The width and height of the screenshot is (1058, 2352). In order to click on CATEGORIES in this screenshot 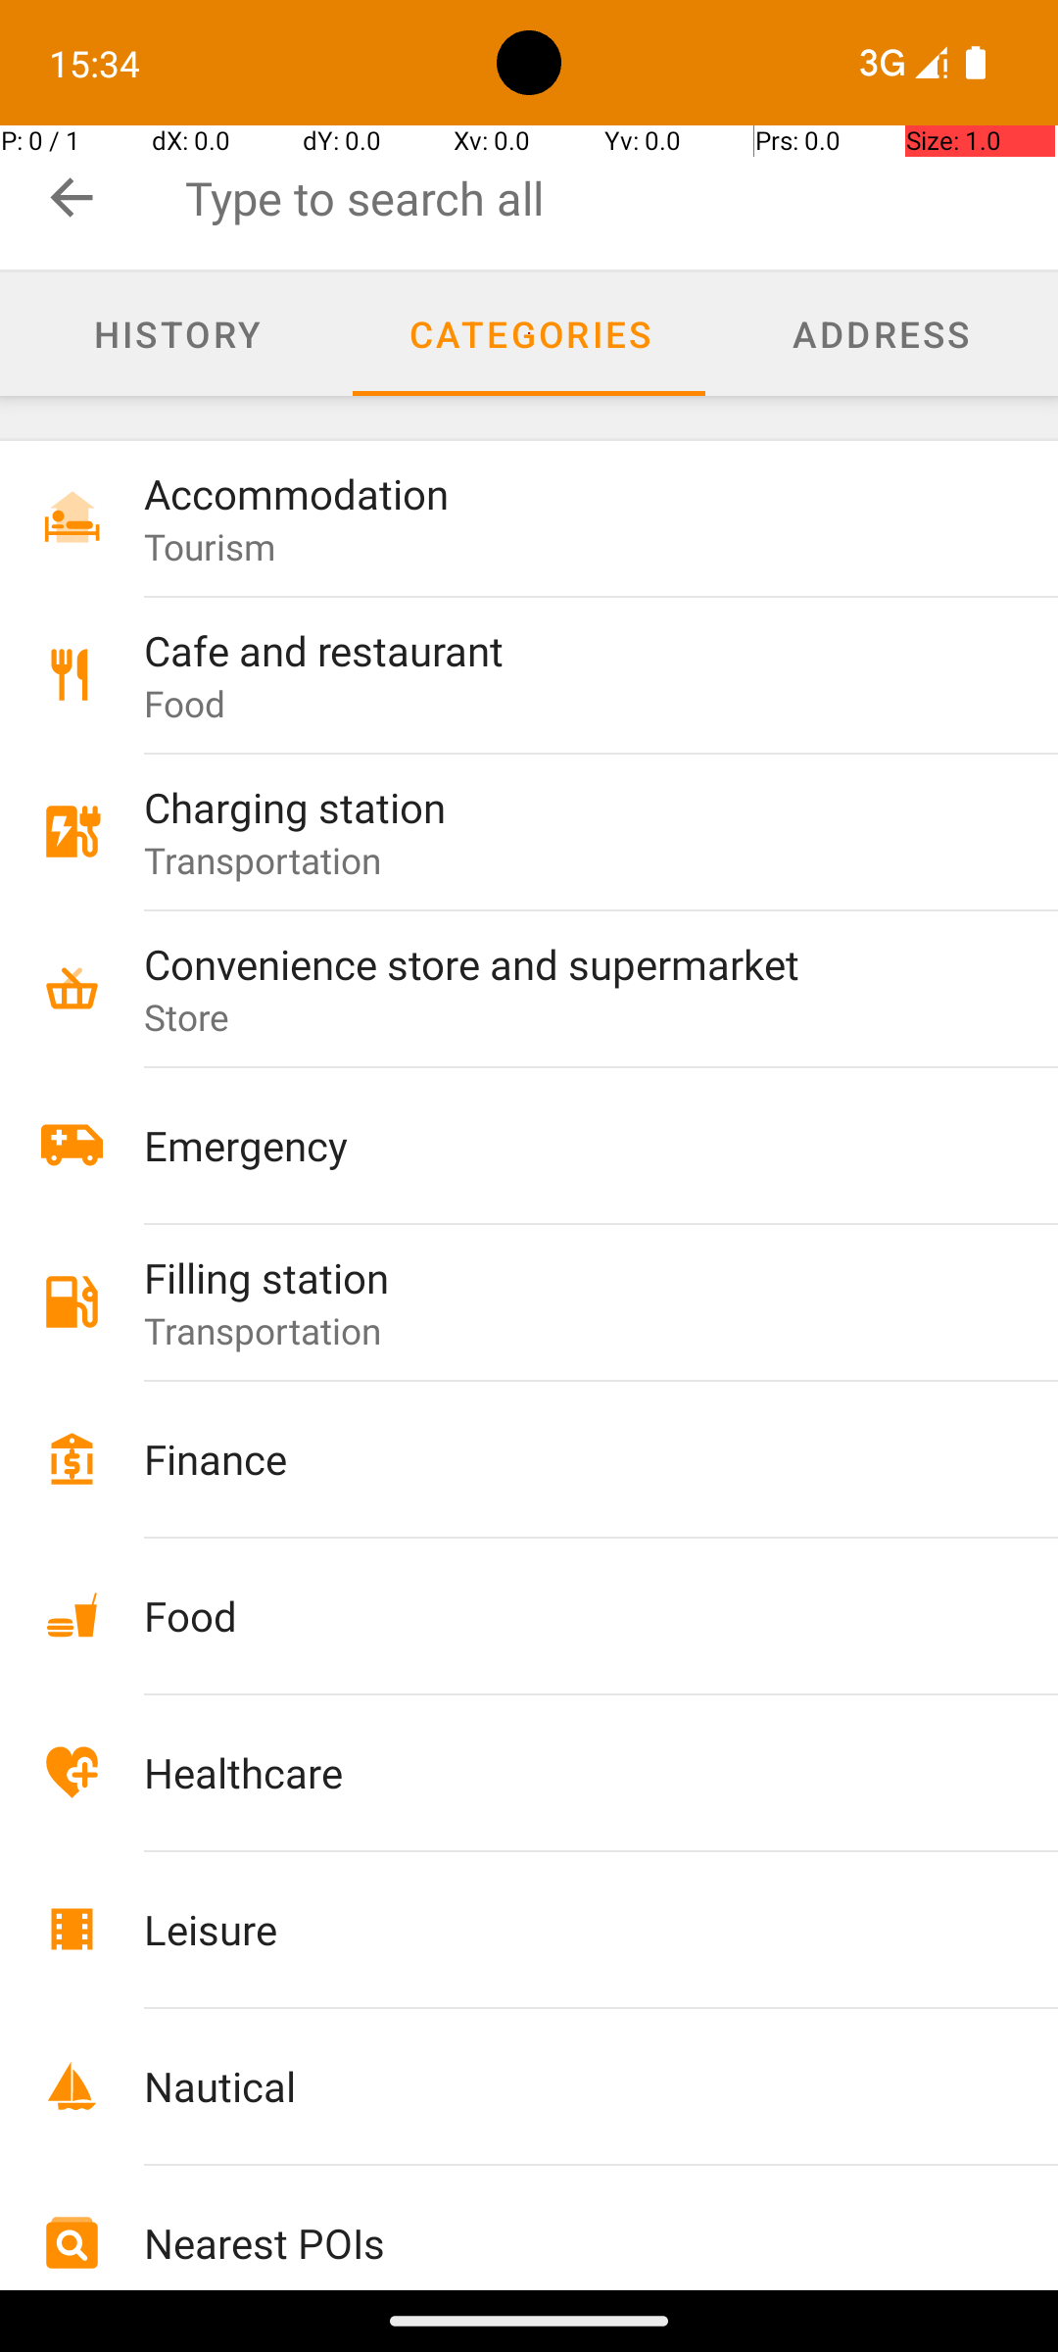, I will do `click(529, 333)`.